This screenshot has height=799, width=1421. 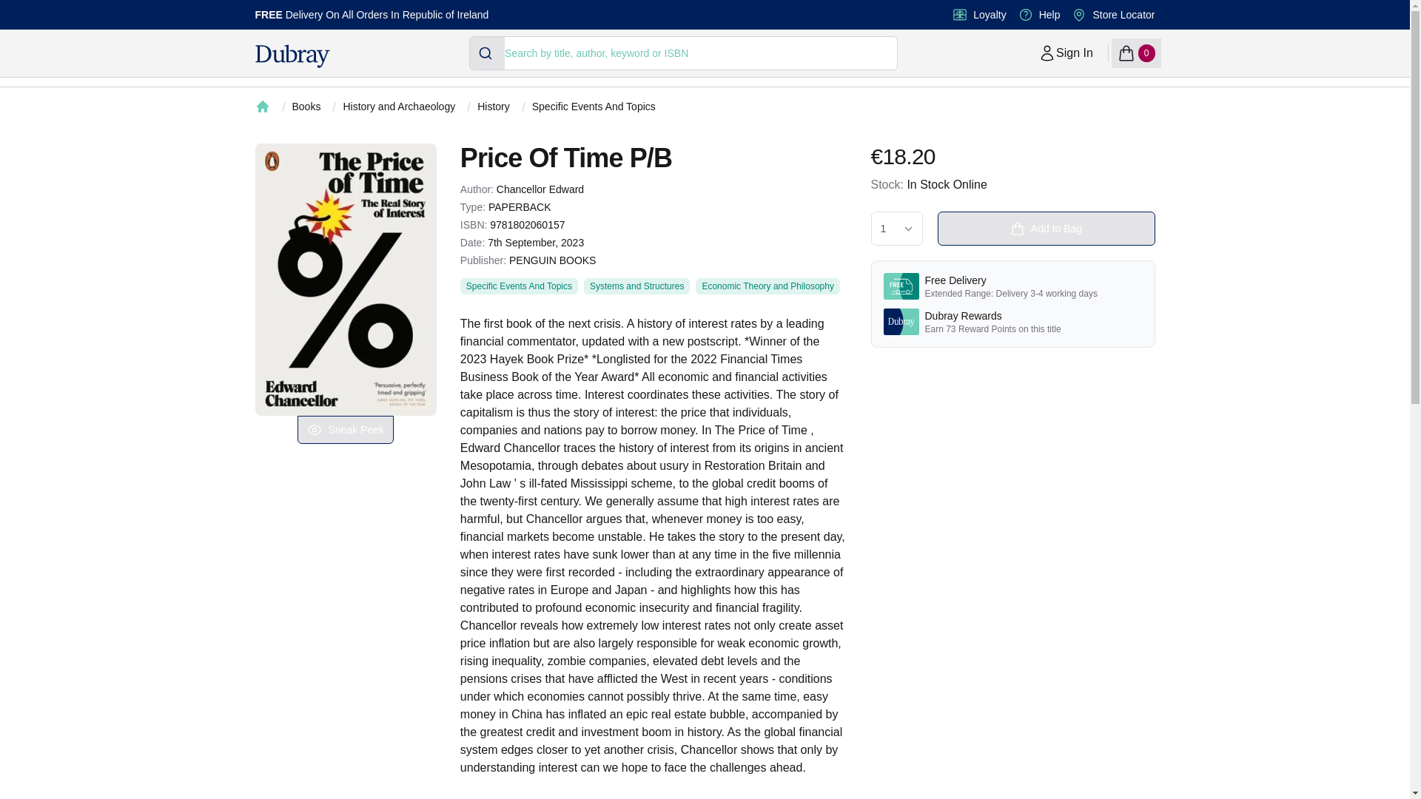 What do you see at coordinates (1045, 228) in the screenshot?
I see `Add to Bag` at bounding box center [1045, 228].